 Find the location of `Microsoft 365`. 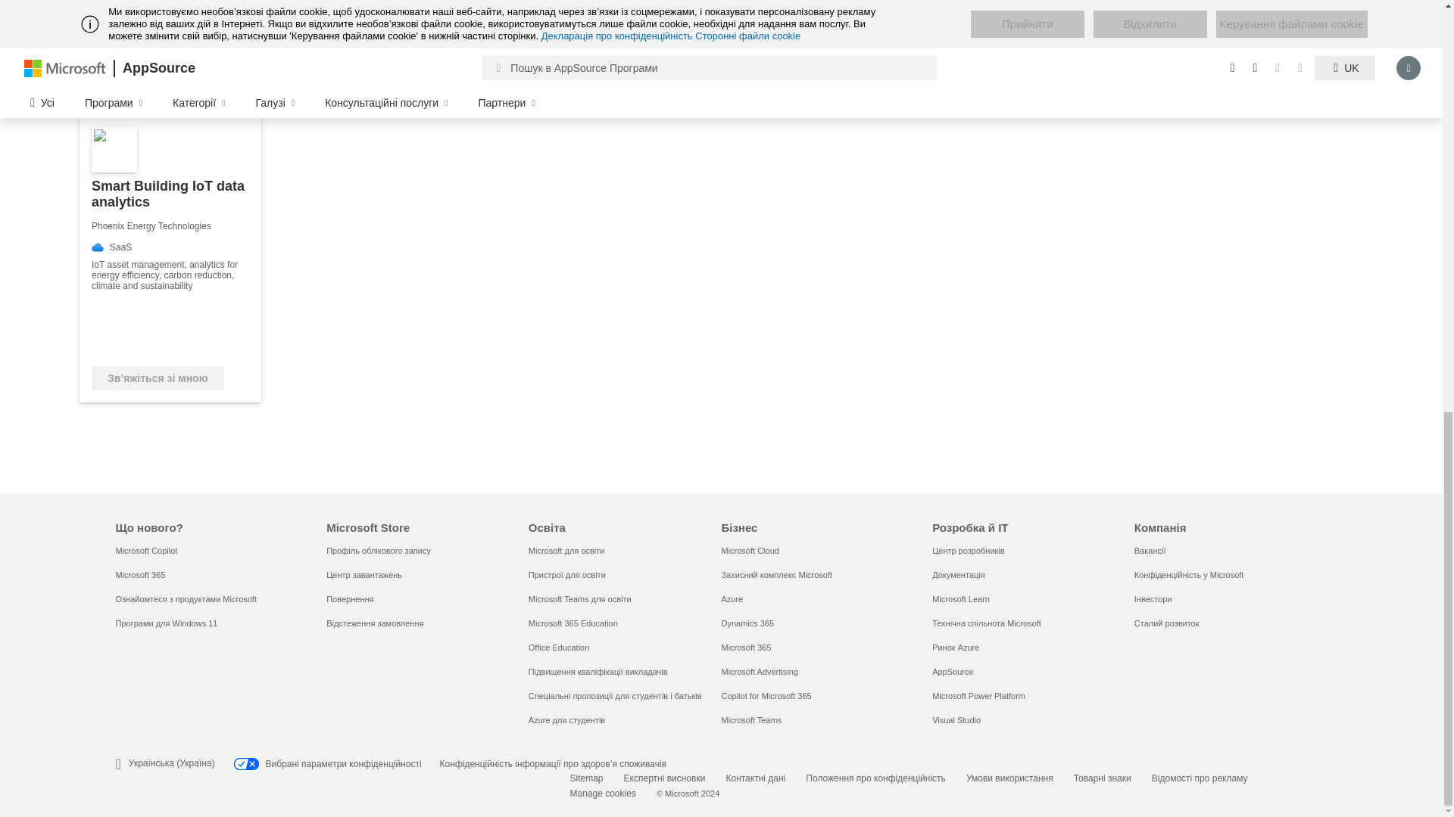

Microsoft 365 is located at coordinates (139, 574).